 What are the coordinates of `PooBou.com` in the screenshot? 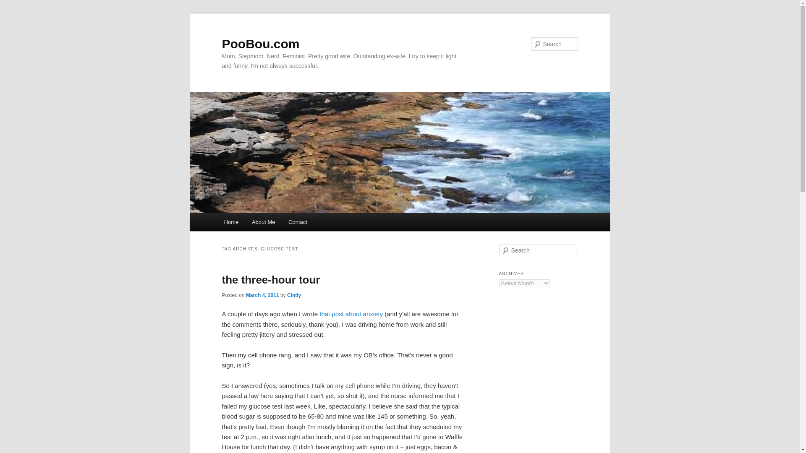 It's located at (260, 44).